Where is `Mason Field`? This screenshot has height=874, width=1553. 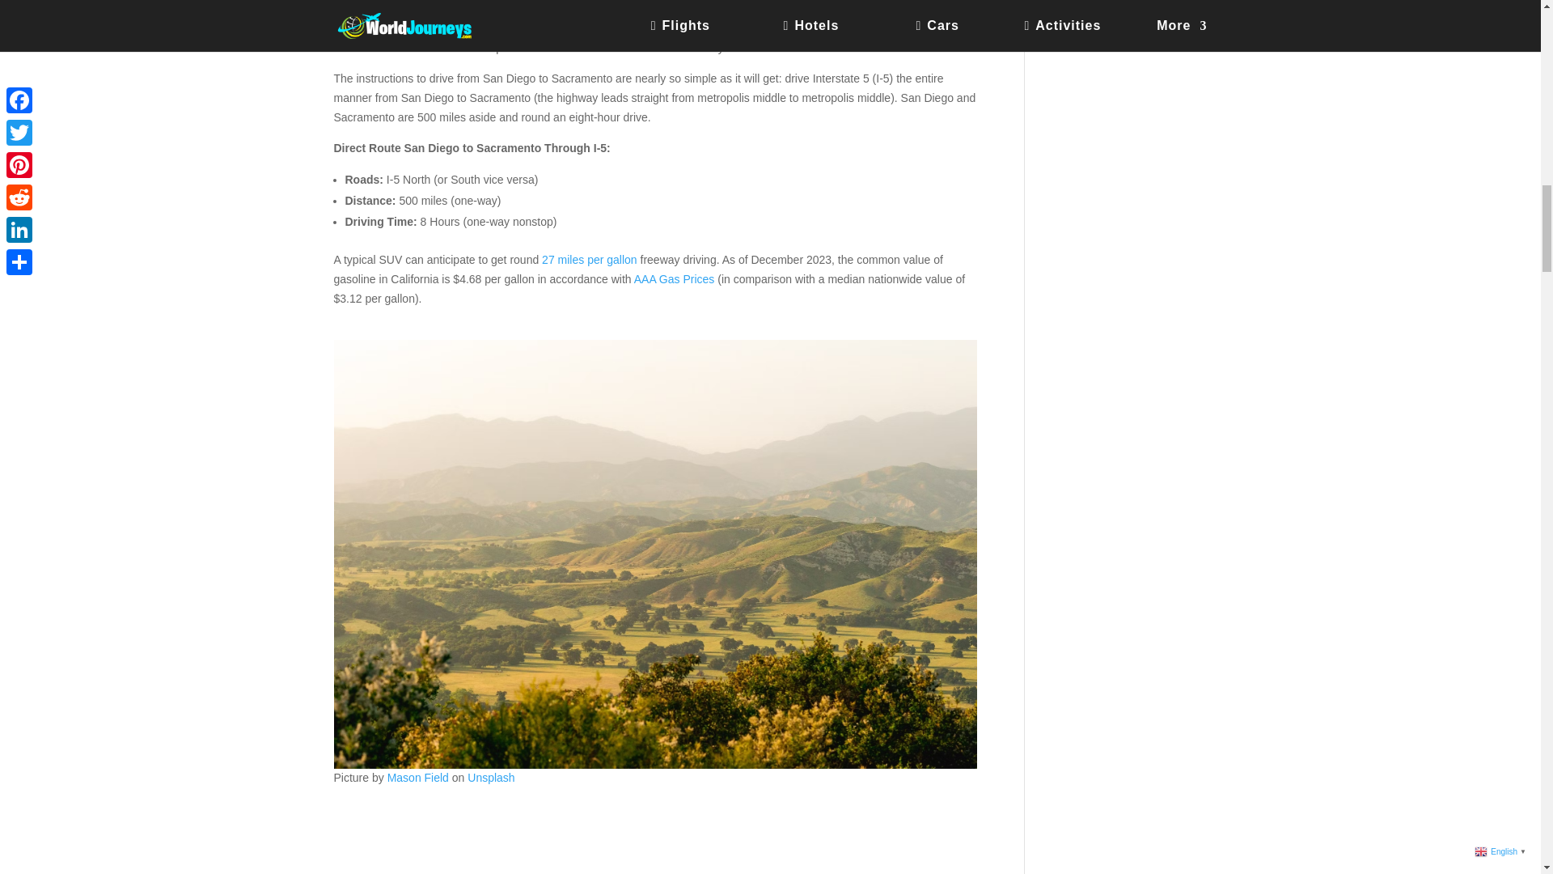
Mason Field is located at coordinates (417, 777).